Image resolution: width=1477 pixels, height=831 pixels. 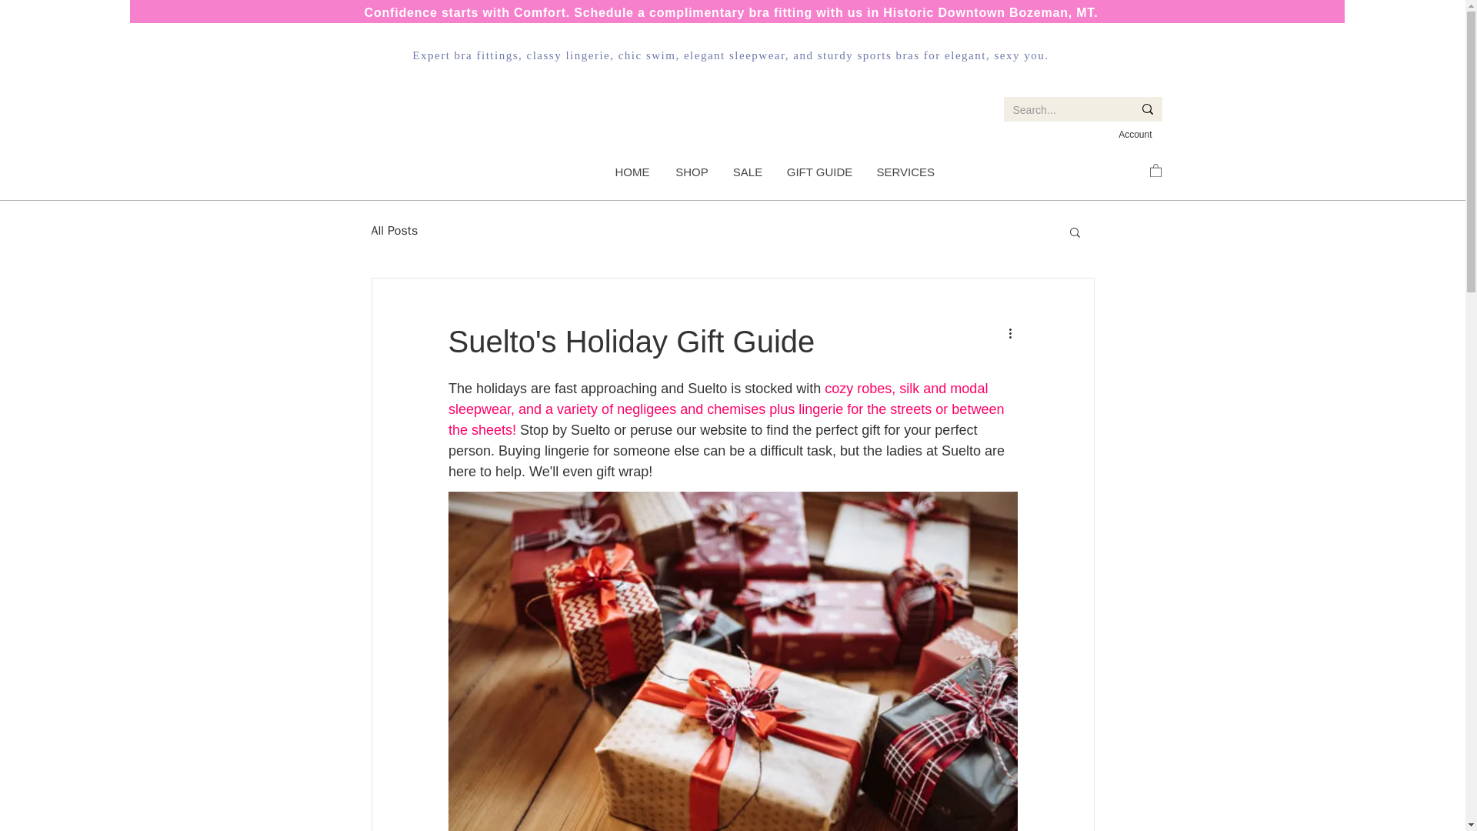 I want to click on SERVICES, so click(x=905, y=172).